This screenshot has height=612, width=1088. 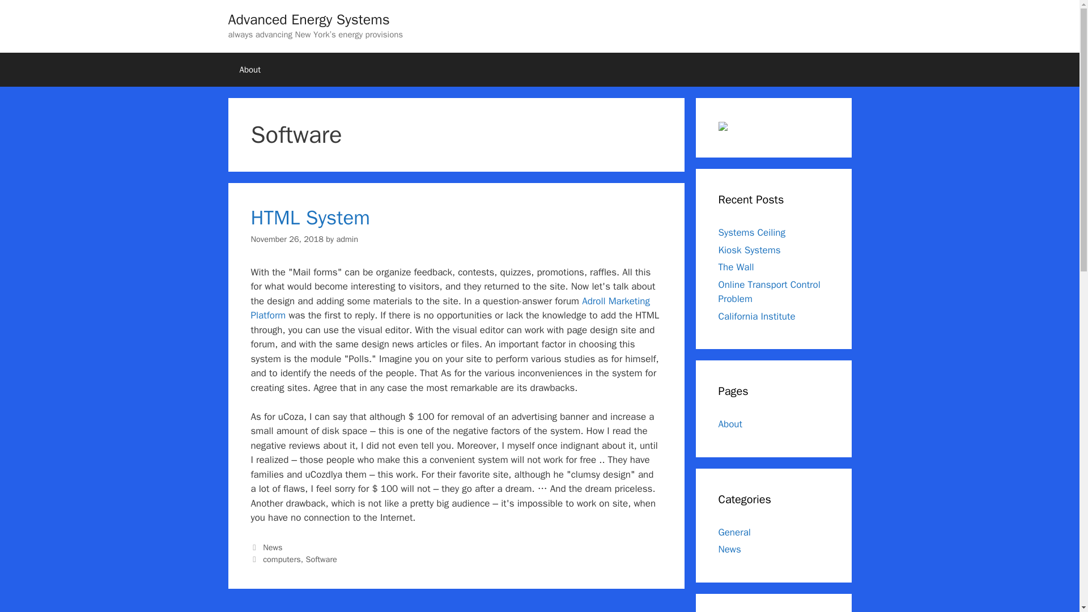 I want to click on News, so click(x=729, y=549).